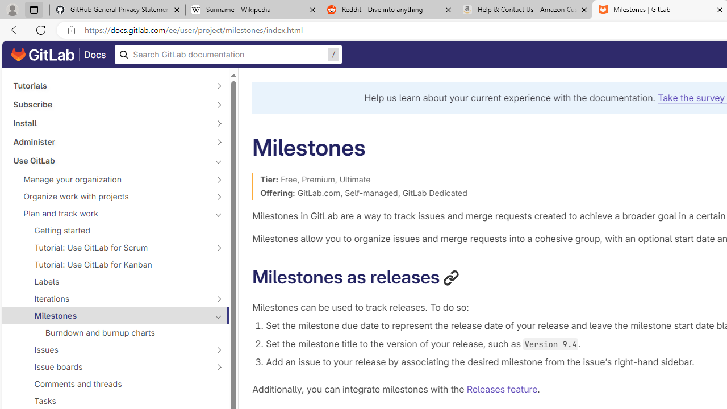 This screenshot has height=409, width=727. What do you see at coordinates (109, 123) in the screenshot?
I see `Install` at bounding box center [109, 123].